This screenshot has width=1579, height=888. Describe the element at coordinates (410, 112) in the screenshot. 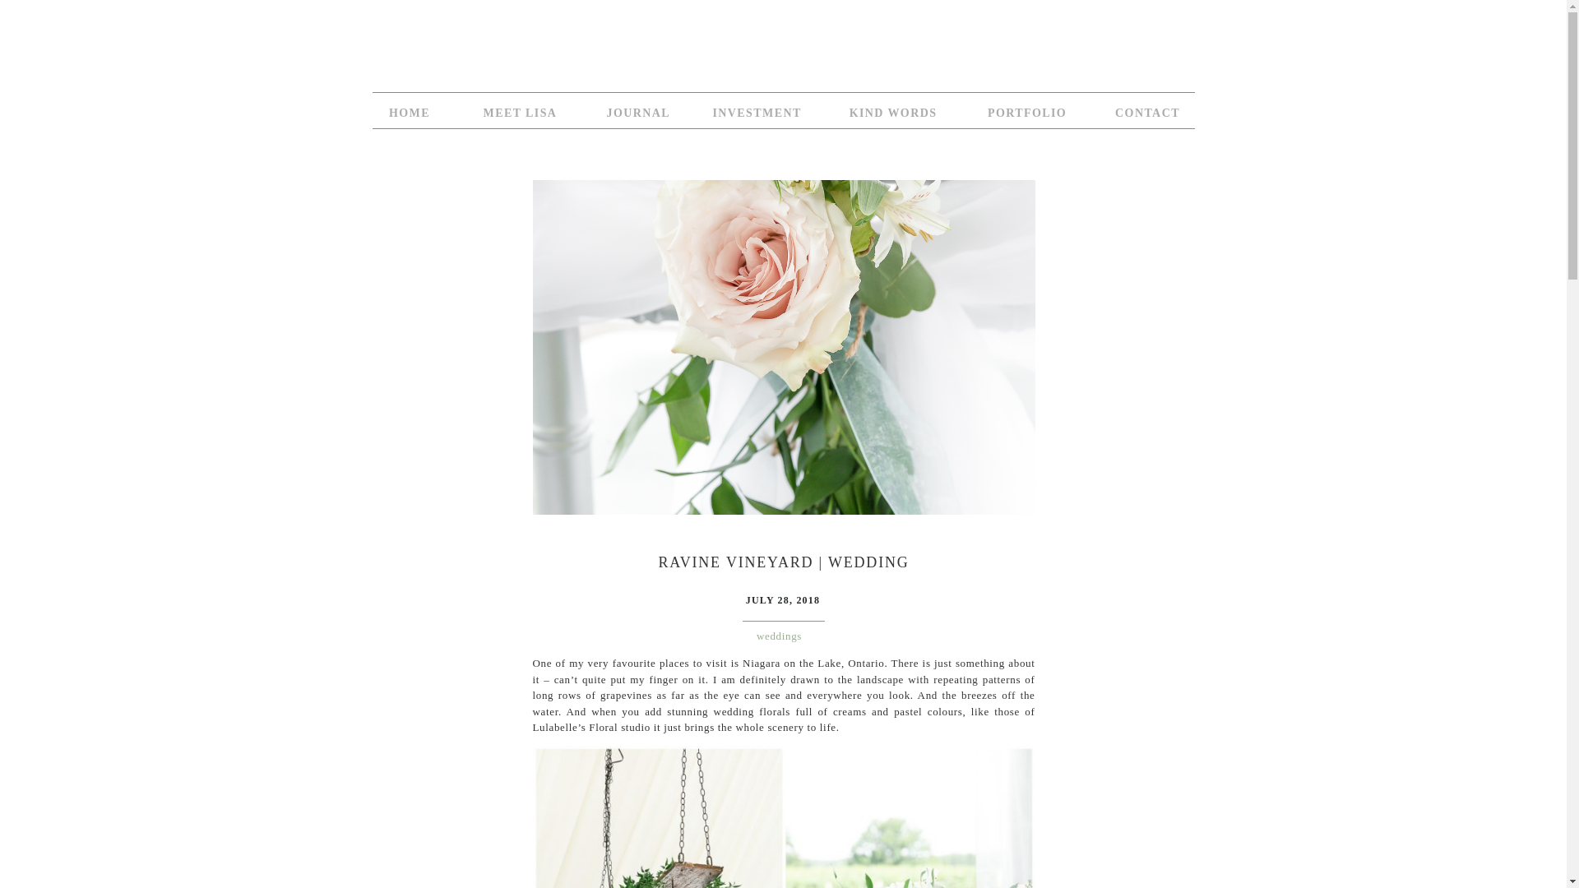

I see `HOME` at that location.